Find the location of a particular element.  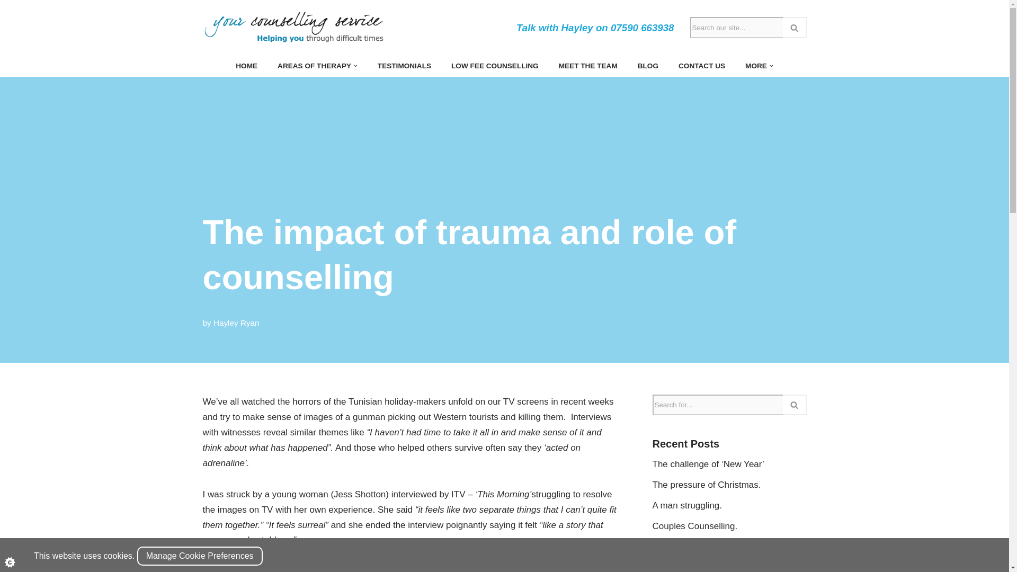

Skip to content is located at coordinates (8, 22).